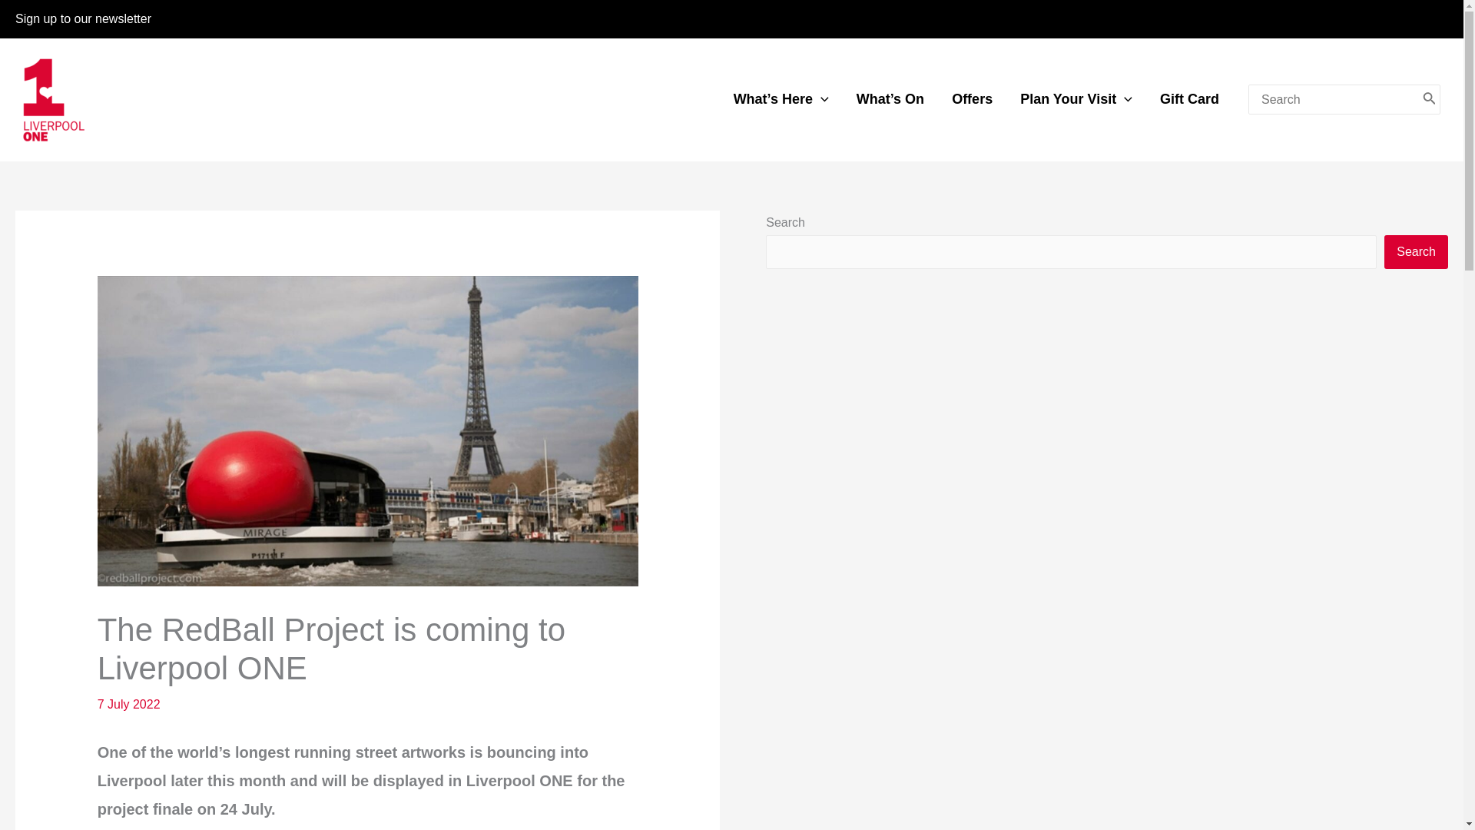 The height and width of the screenshot is (830, 1475). What do you see at coordinates (1076, 99) in the screenshot?
I see `Plan Your Visit` at bounding box center [1076, 99].